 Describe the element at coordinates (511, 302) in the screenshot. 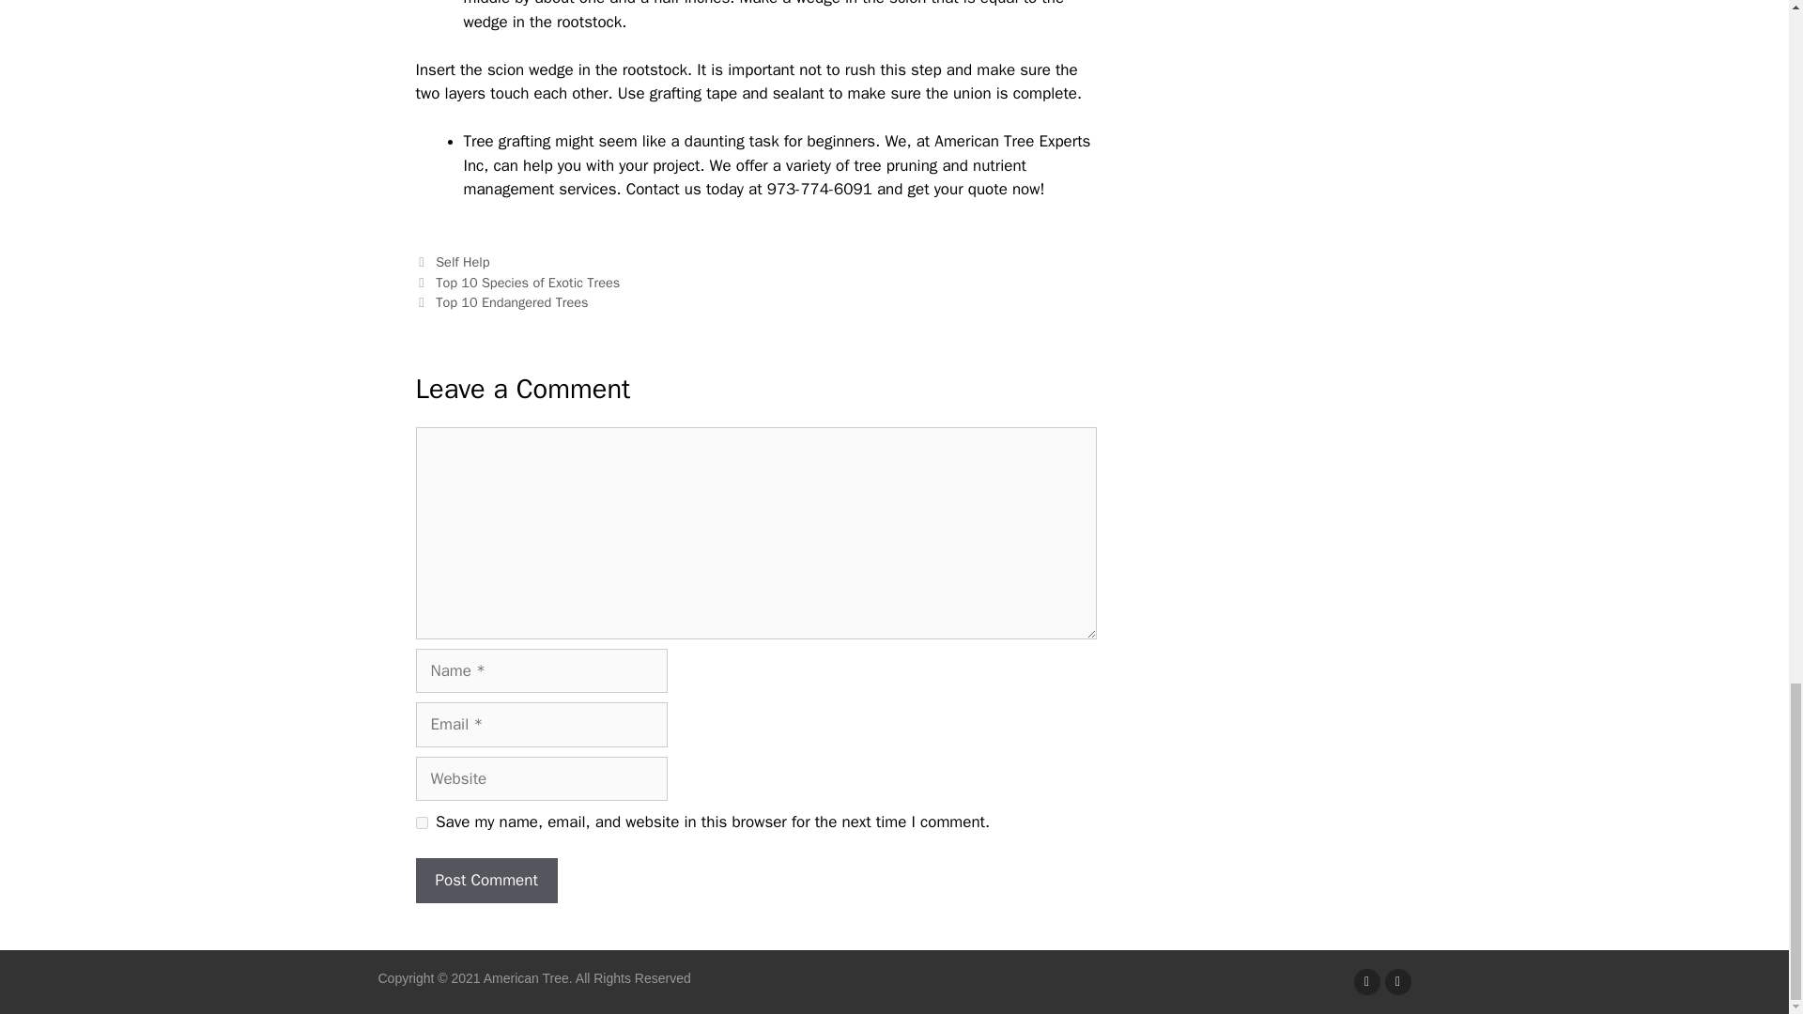

I see `Top 10 Endangered Trees` at that location.